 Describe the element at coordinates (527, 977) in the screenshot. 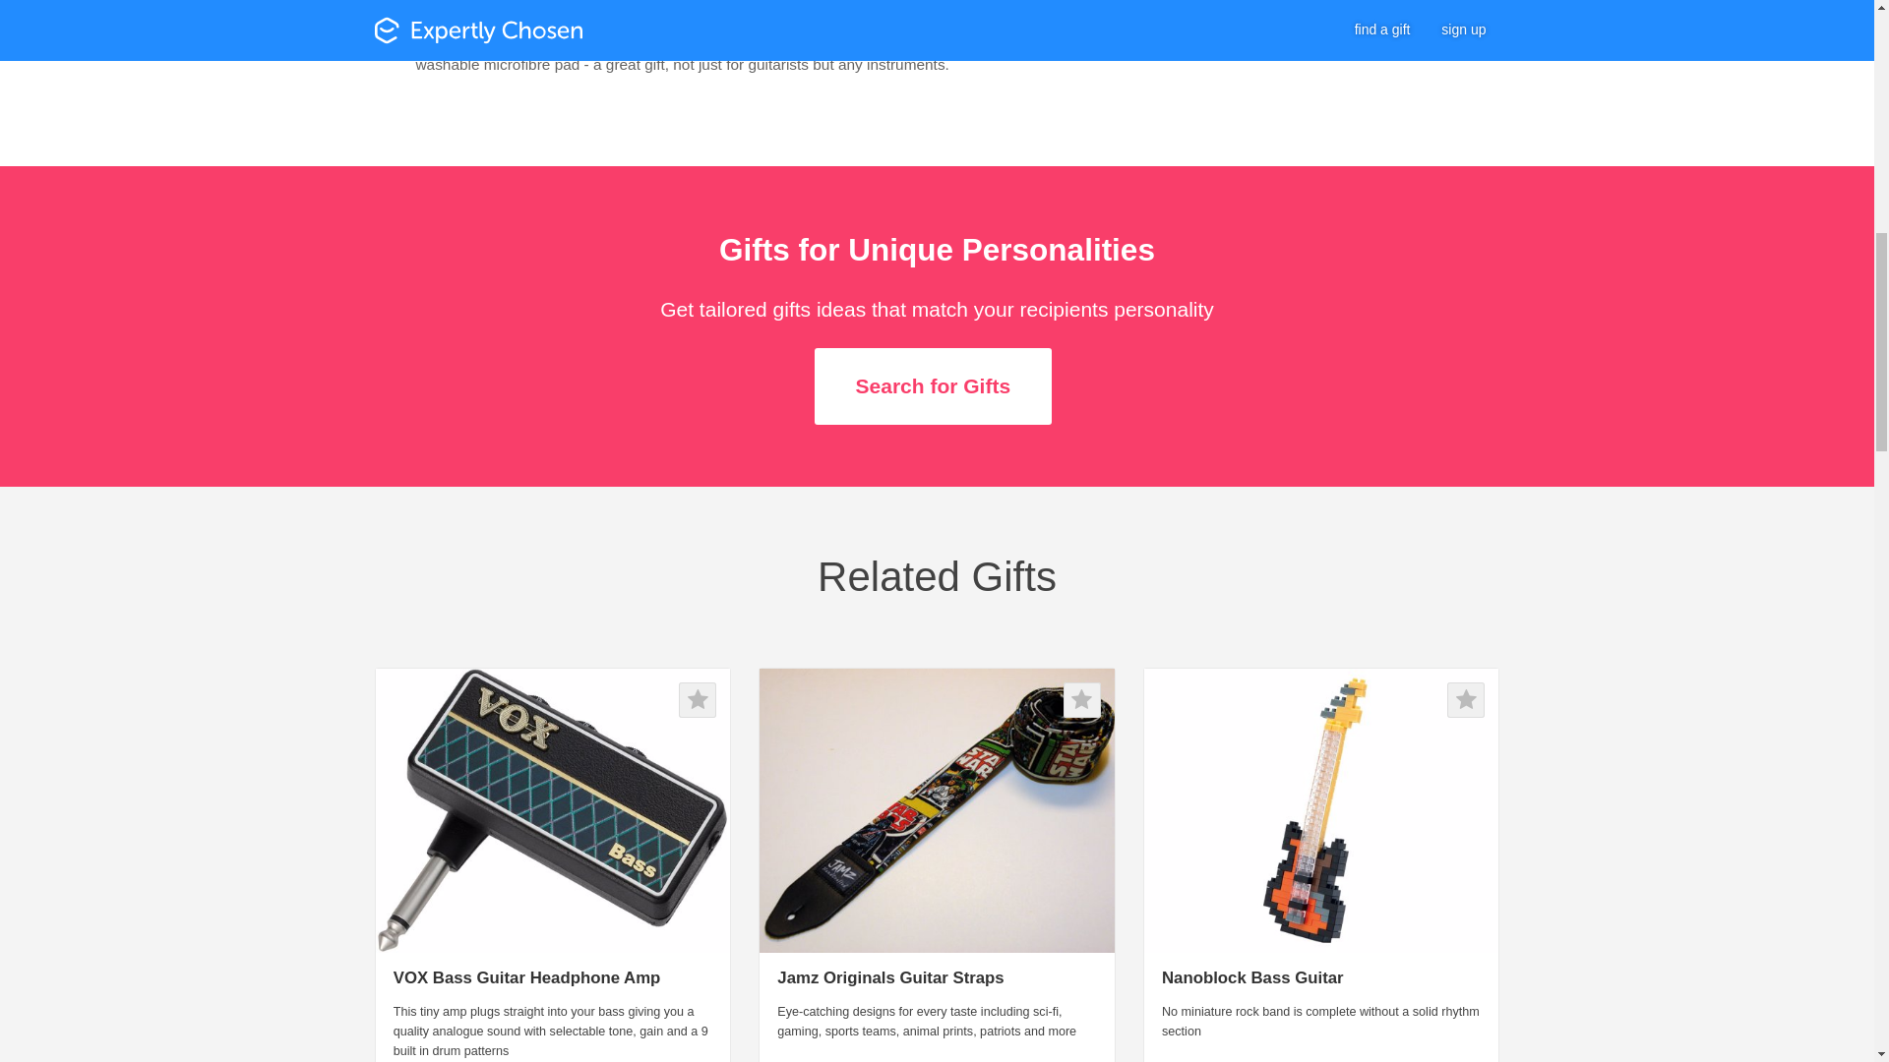

I see `VOX Bass Guitar Headphone Amp` at that location.